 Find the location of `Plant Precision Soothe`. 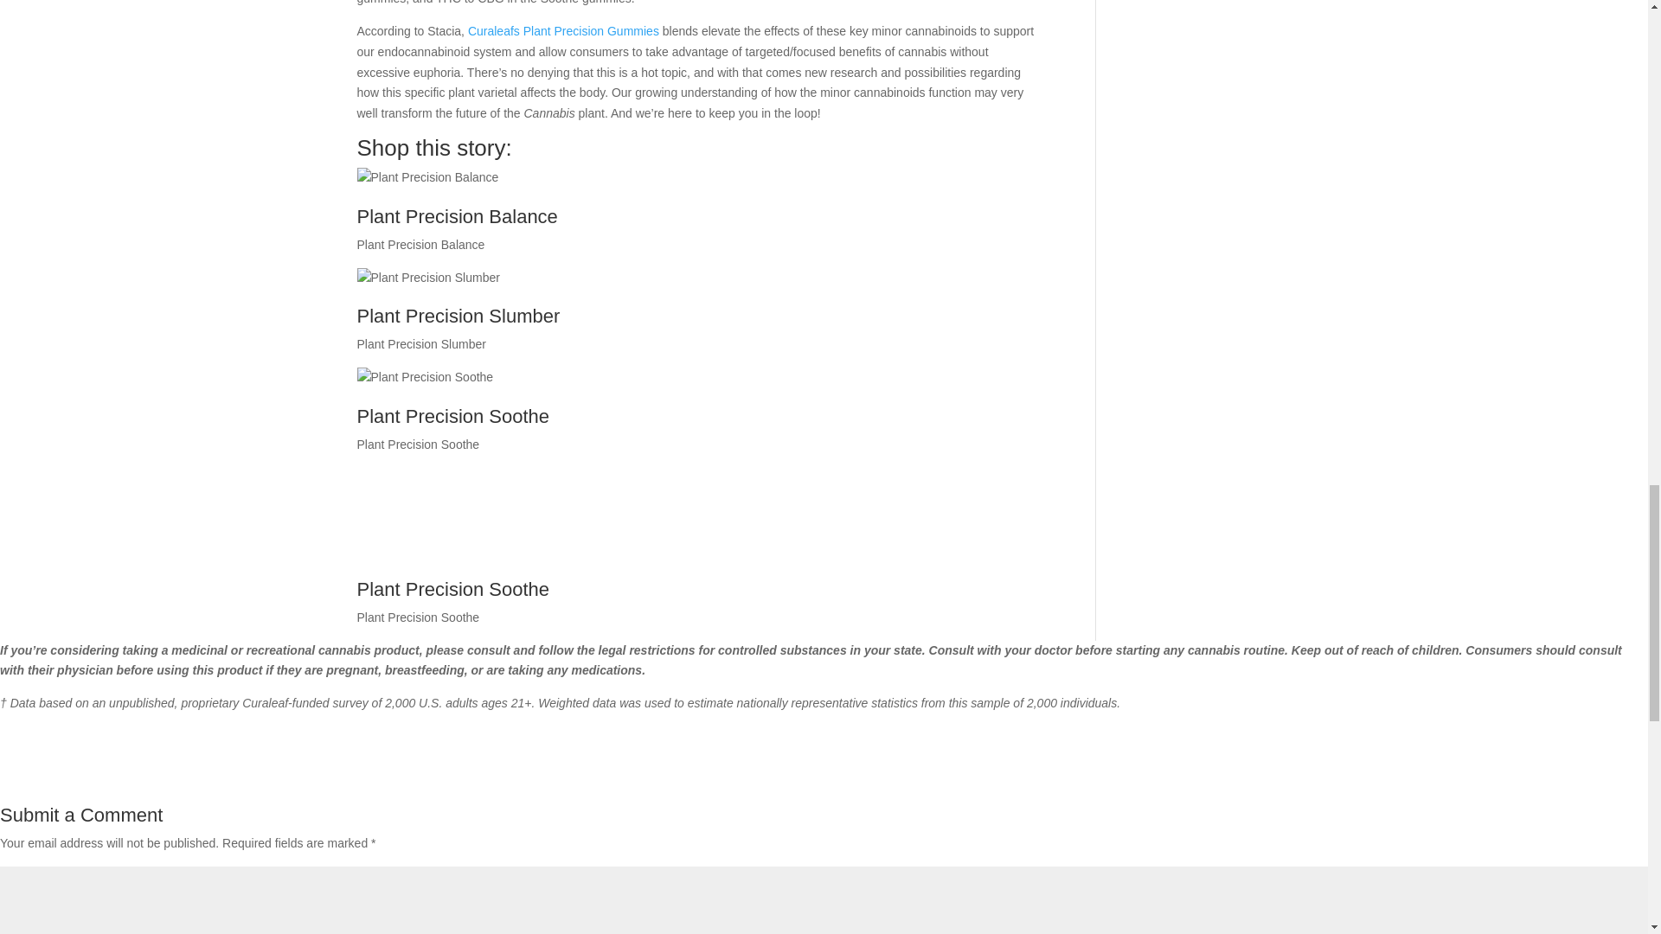

Plant Precision Soothe is located at coordinates (824, 580).